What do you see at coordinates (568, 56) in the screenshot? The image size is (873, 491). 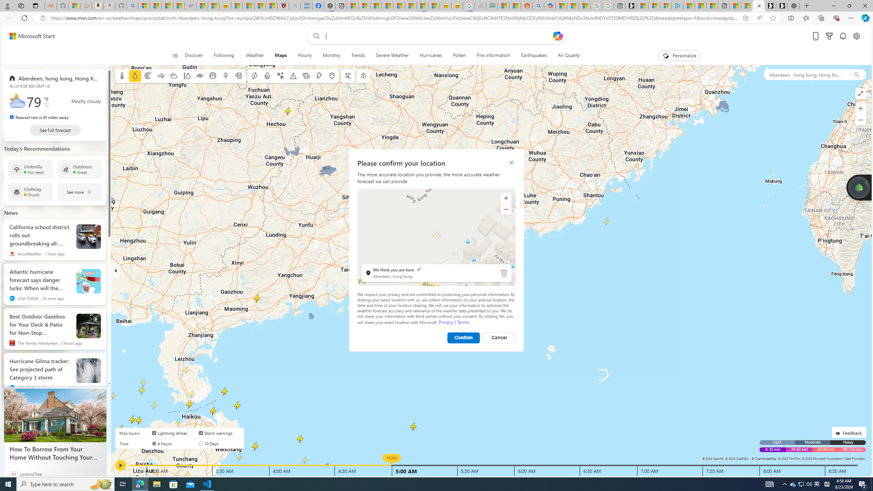 I see `Air Quality` at bounding box center [568, 56].